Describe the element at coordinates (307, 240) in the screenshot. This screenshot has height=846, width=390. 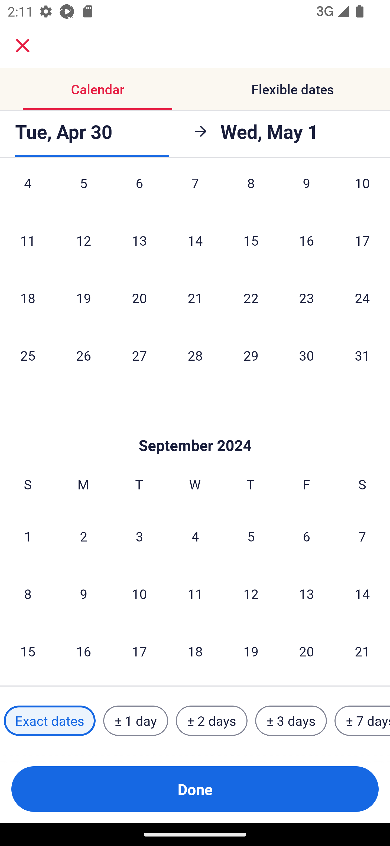
I see `16 Friday, August 16, 2024` at that location.